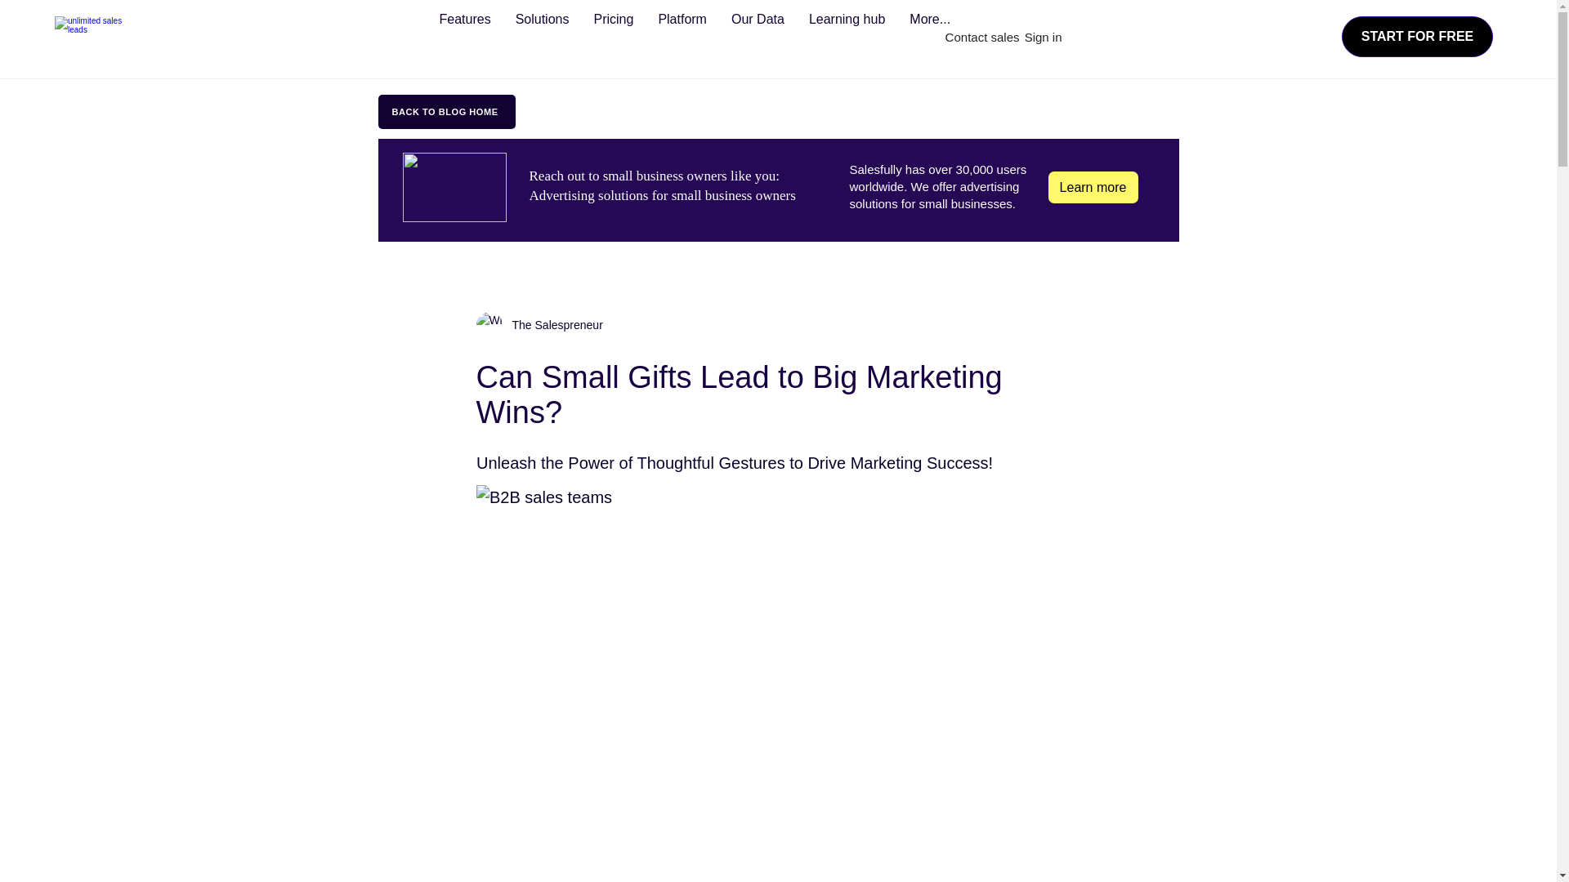 Image resolution: width=1569 pixels, height=882 pixels. Describe the element at coordinates (539, 325) in the screenshot. I see `The Salespreneur` at that location.